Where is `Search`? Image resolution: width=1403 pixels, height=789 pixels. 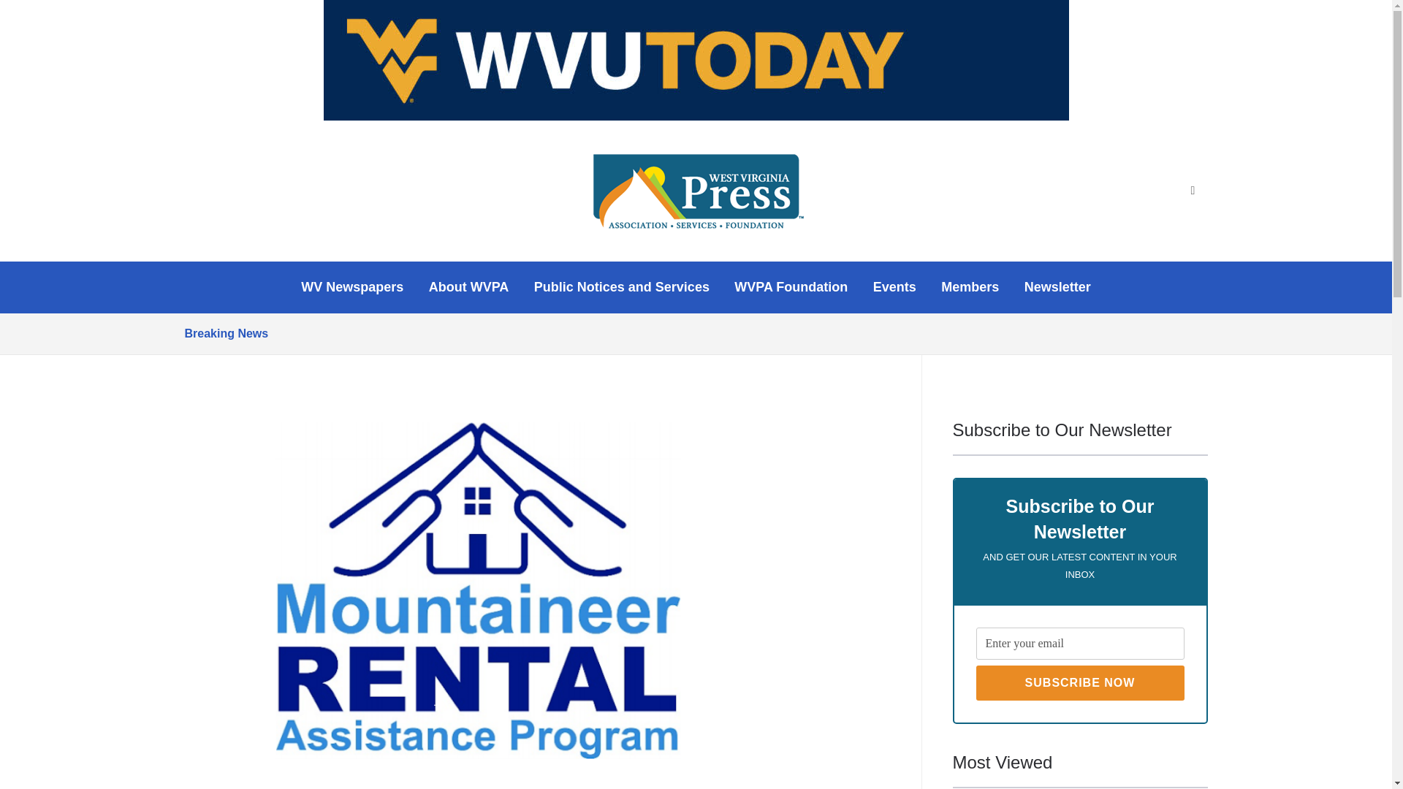 Search is located at coordinates (1193, 191).